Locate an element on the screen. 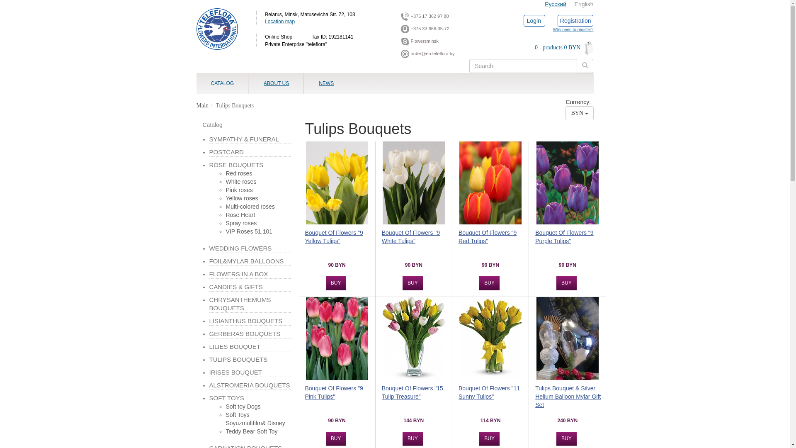 The height and width of the screenshot is (448, 796). Main is located at coordinates (203, 105).